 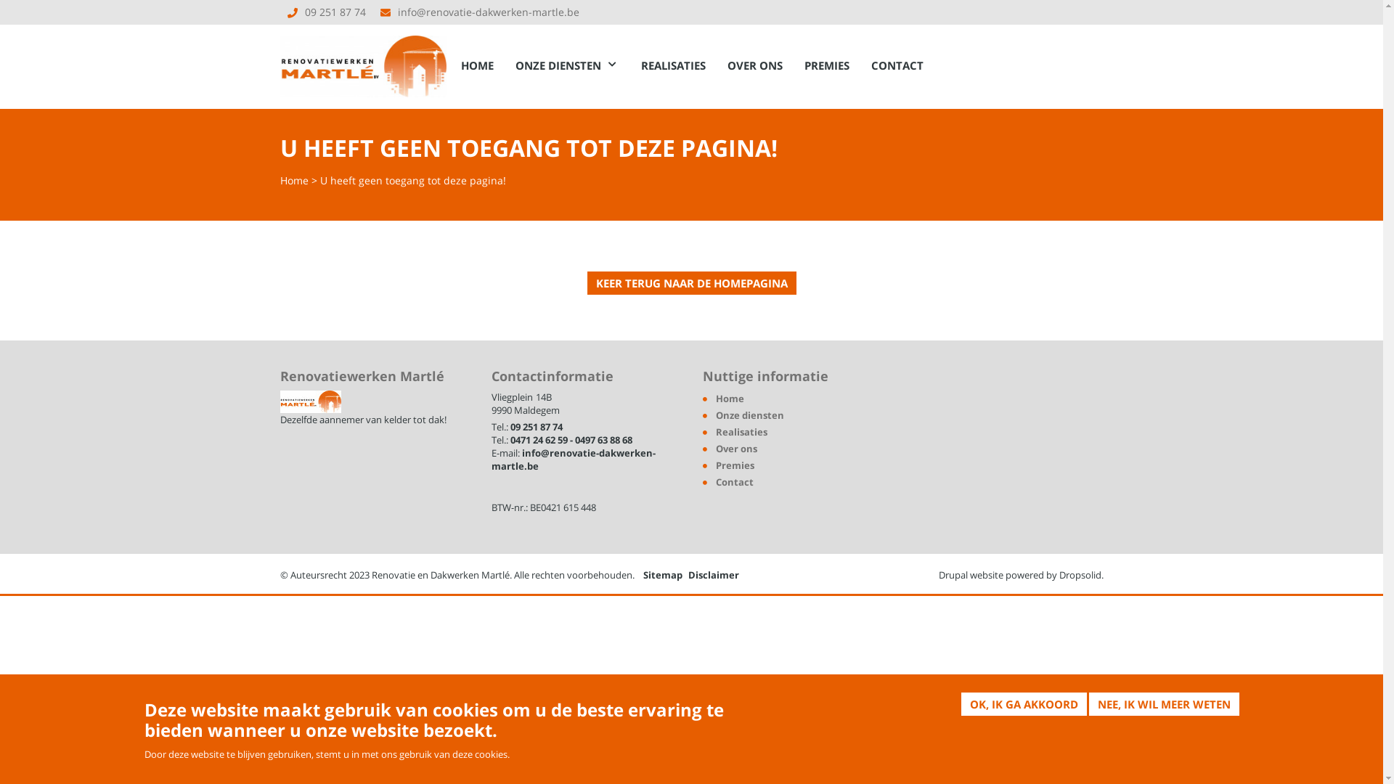 I want to click on info@renovatie-dakwerken-martle.be, so click(x=489, y=12).